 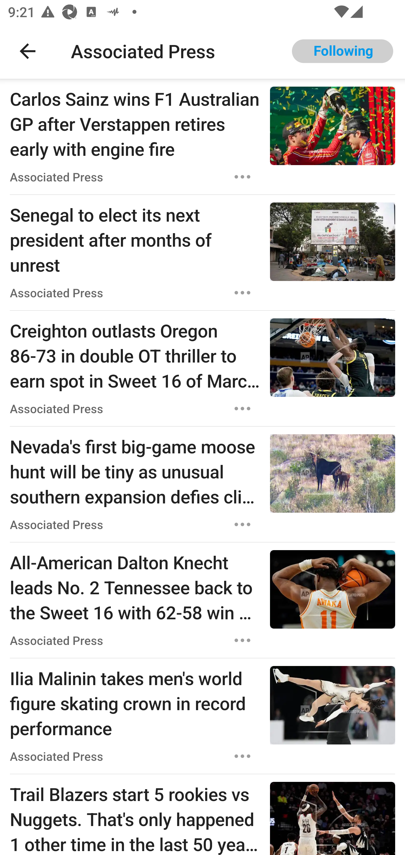 I want to click on Options, so click(x=242, y=408).